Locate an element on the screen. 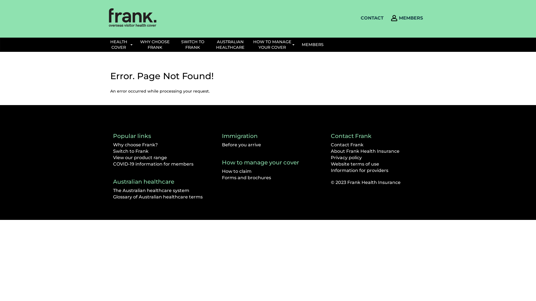  HEALTH COVER is located at coordinates (120, 45).